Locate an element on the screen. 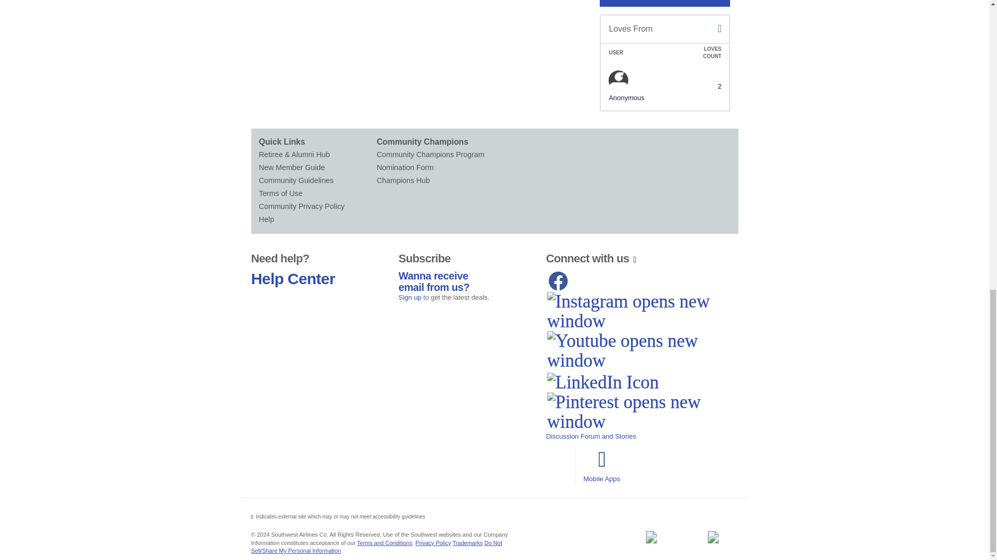 This screenshot has width=997, height=560. Southwest Business logo and link is located at coordinates (651, 537).